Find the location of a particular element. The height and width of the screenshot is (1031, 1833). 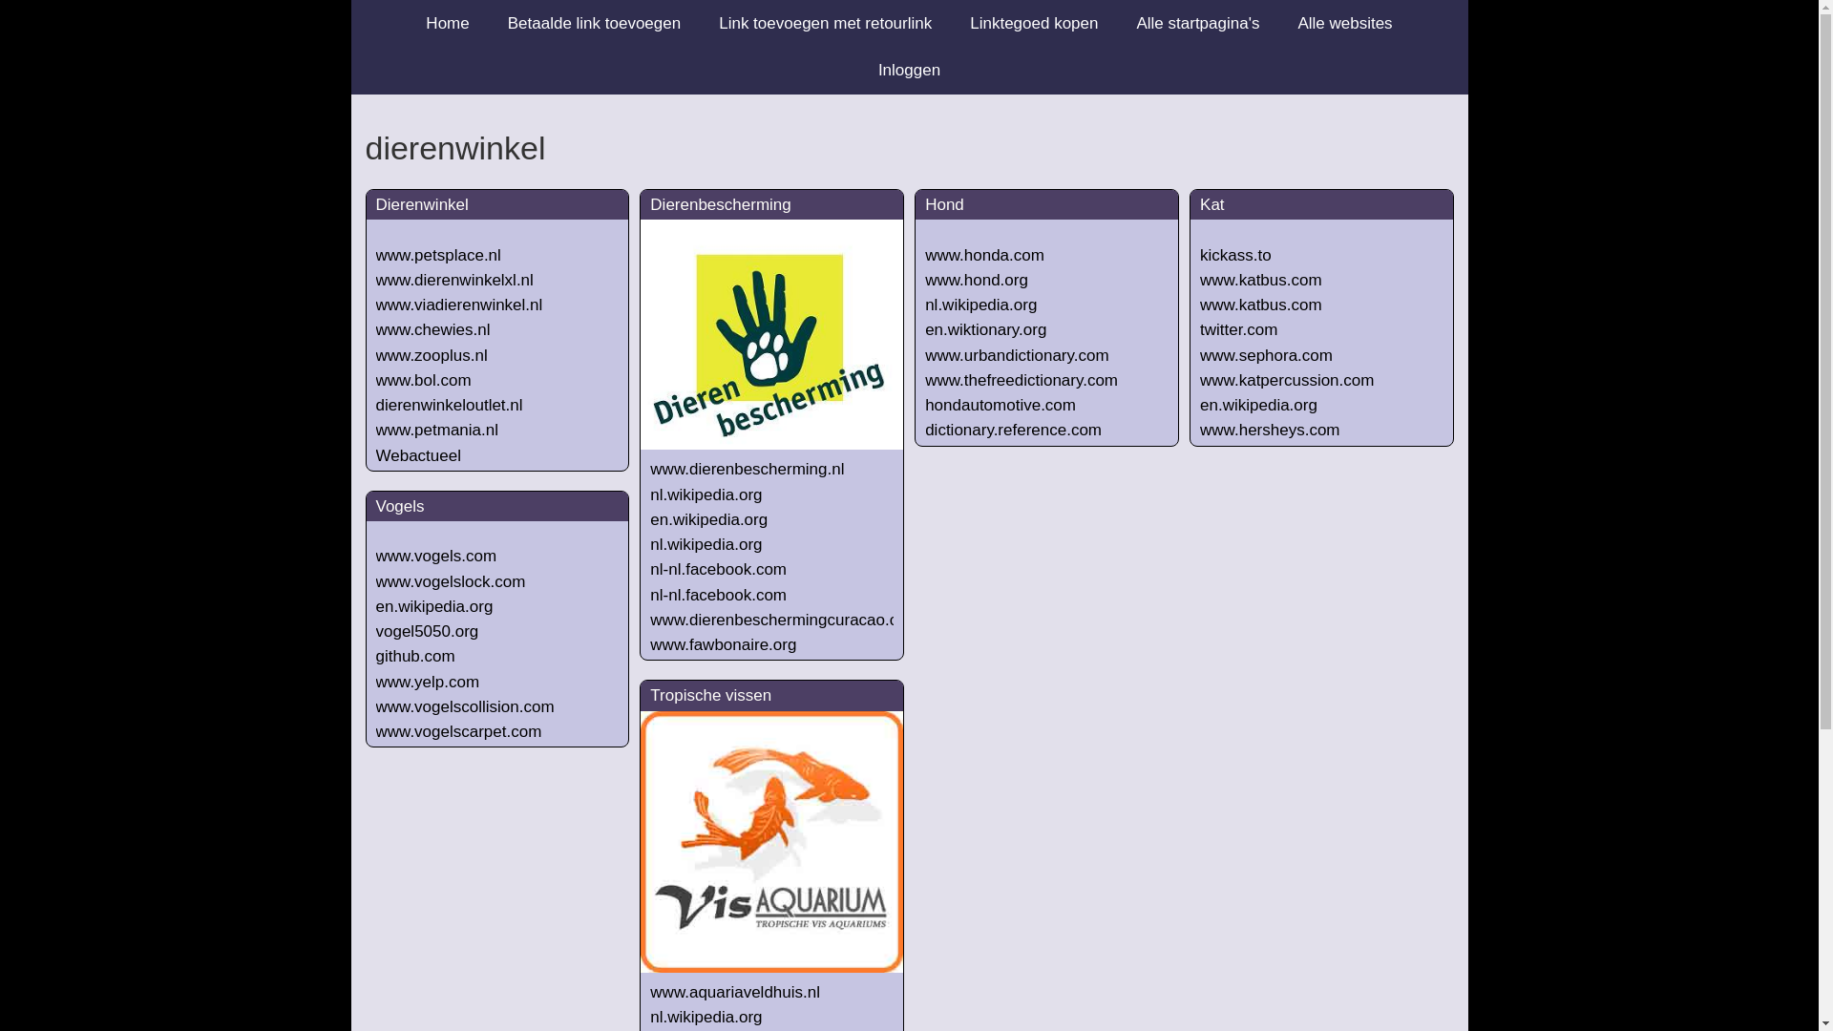

www.vogels.com is located at coordinates (437, 556).